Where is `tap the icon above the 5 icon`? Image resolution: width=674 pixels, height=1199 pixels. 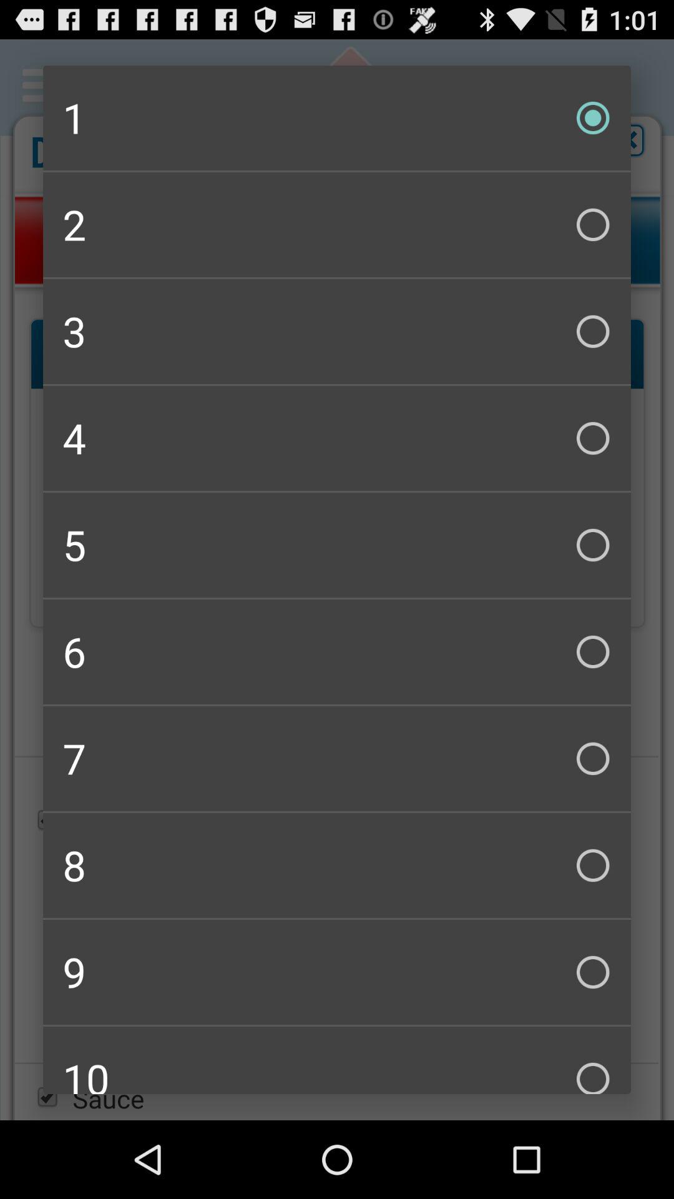
tap the icon above the 5 icon is located at coordinates (337, 438).